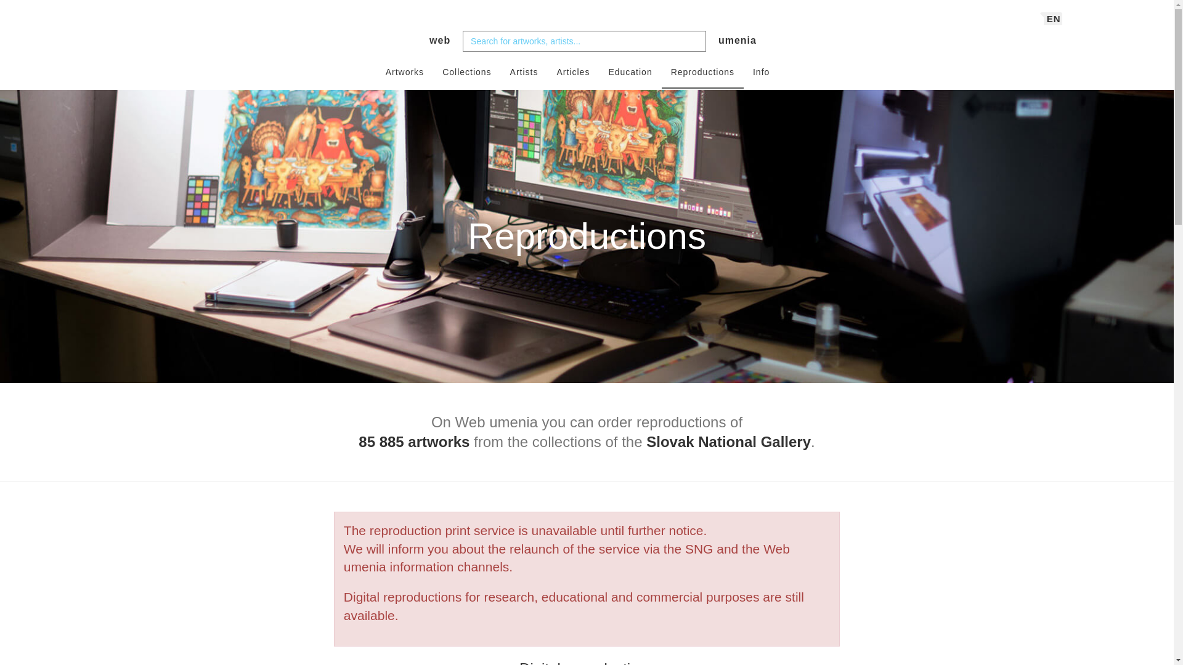  I want to click on umenia, so click(737, 41).